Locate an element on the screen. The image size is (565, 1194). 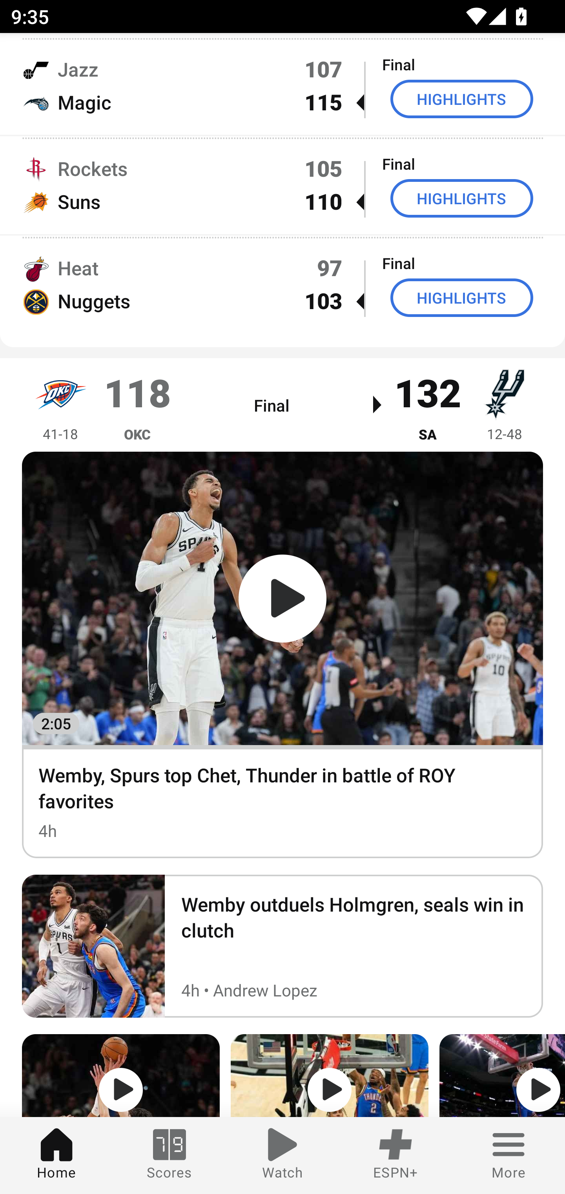
Rockets 105 Final Suns 110  HIGHLIGHTS is located at coordinates (282, 185).